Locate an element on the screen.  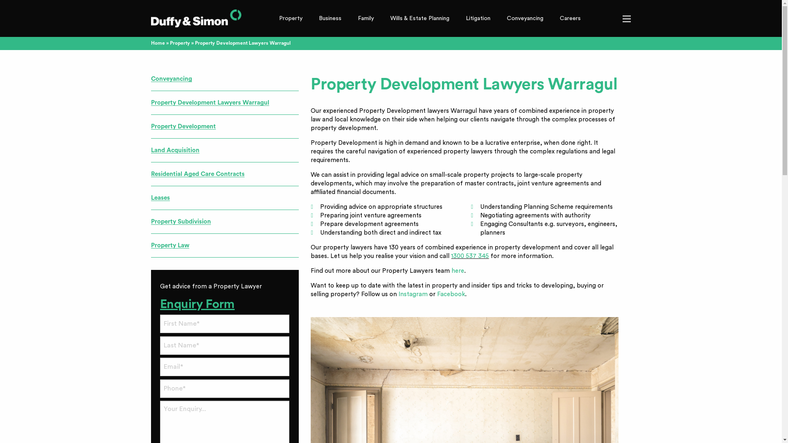
Conveyancing is located at coordinates (525, 18).